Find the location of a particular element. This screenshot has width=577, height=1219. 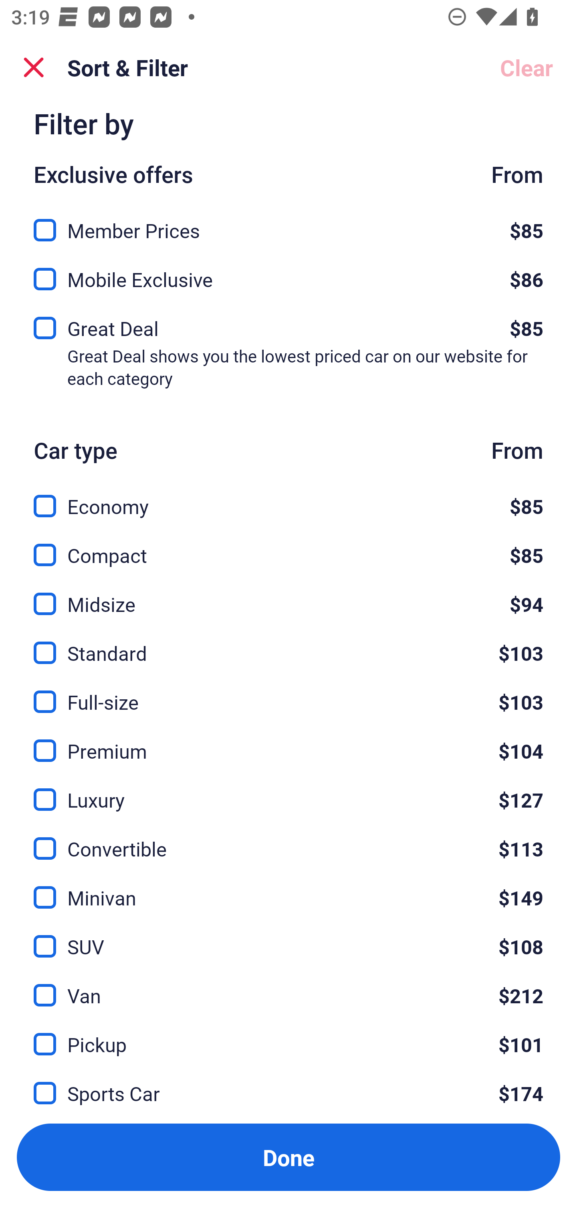

Economy, $85 Economy $85 is located at coordinates (288, 497).